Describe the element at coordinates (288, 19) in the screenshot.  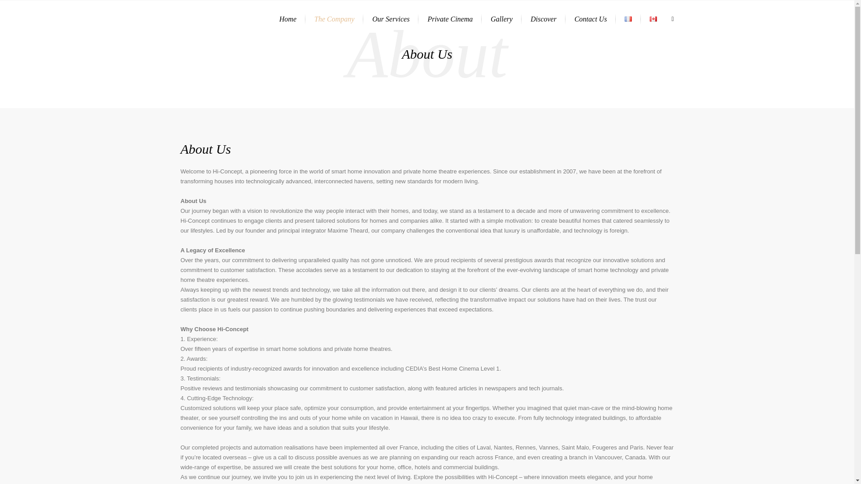
I see `Home` at that location.